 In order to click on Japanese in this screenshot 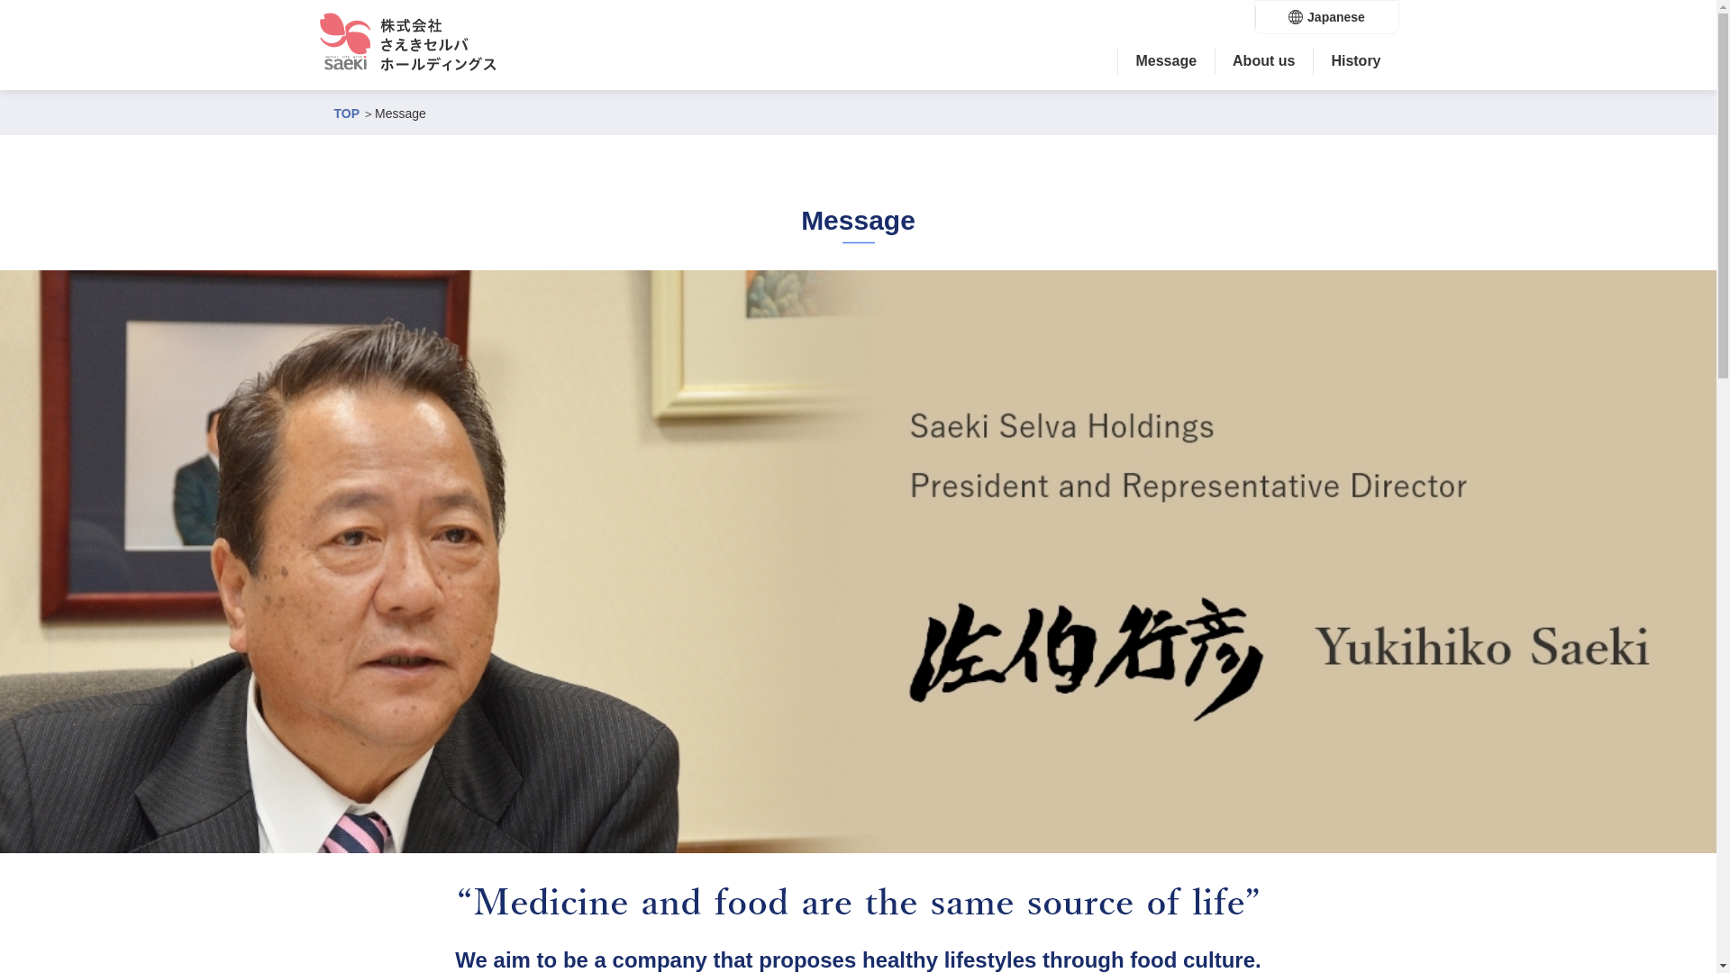, I will do `click(1326, 16)`.